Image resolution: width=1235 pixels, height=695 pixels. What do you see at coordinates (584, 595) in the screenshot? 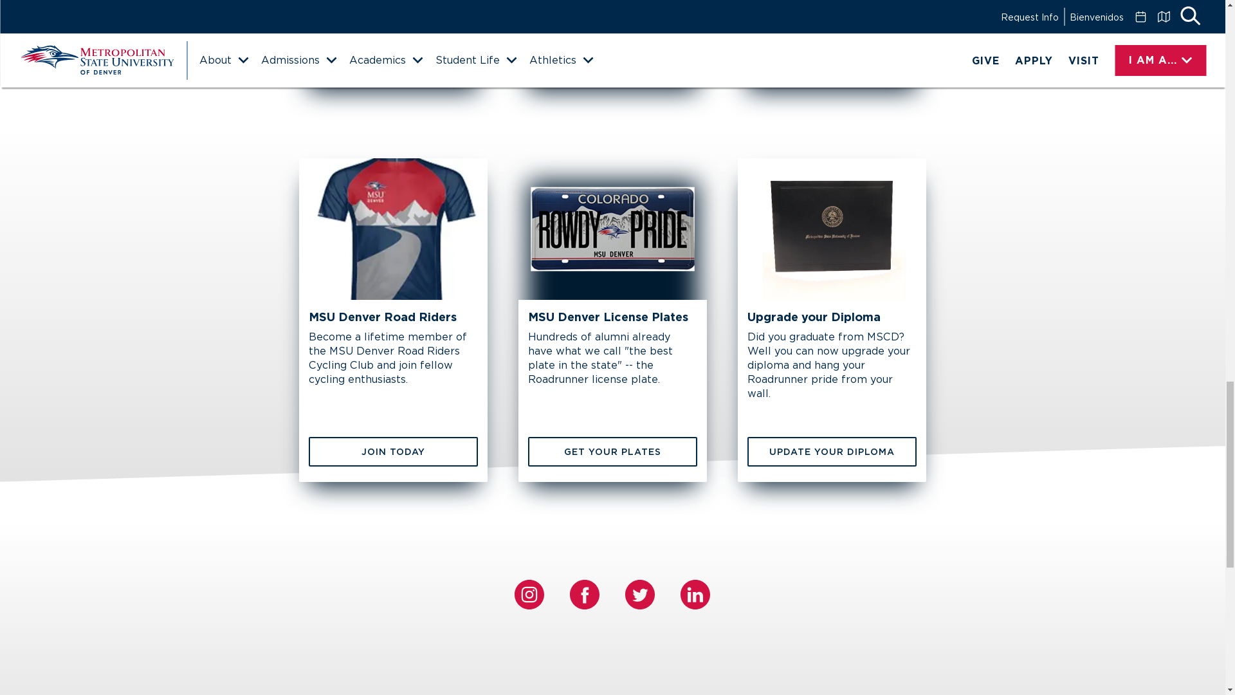
I see `Facebook` at bounding box center [584, 595].